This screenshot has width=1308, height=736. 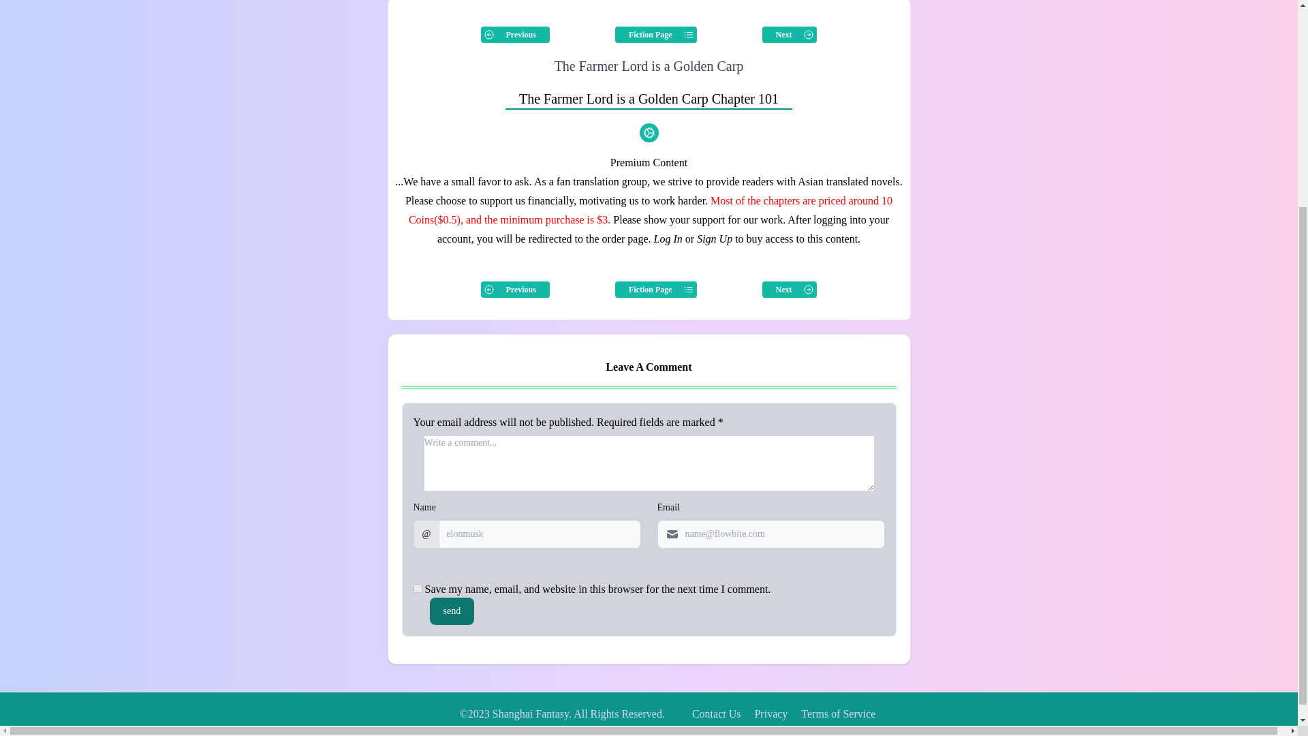 I want to click on send, so click(x=451, y=611).